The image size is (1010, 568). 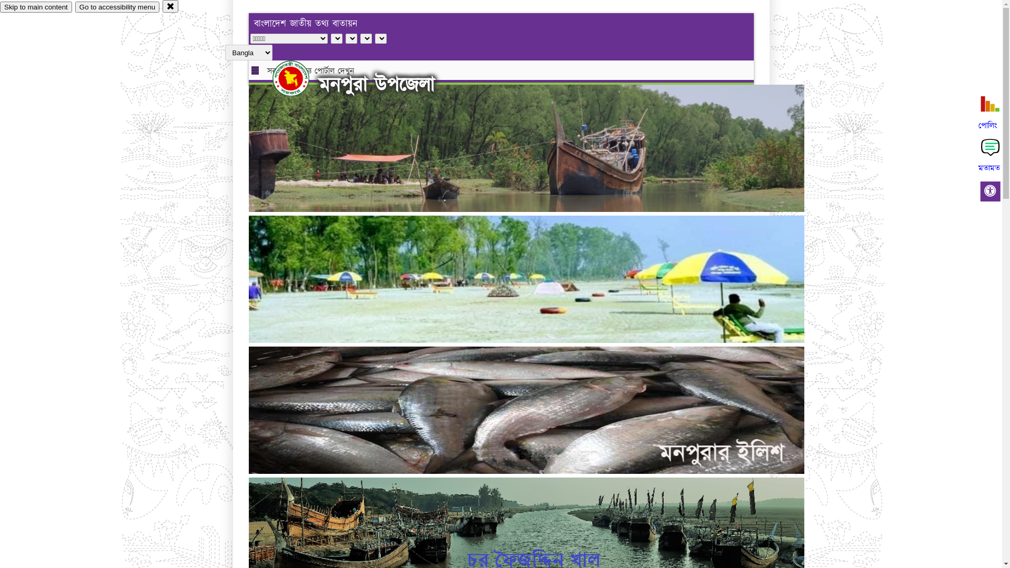 What do you see at coordinates (36, 7) in the screenshot?
I see `Skip to main content` at bounding box center [36, 7].